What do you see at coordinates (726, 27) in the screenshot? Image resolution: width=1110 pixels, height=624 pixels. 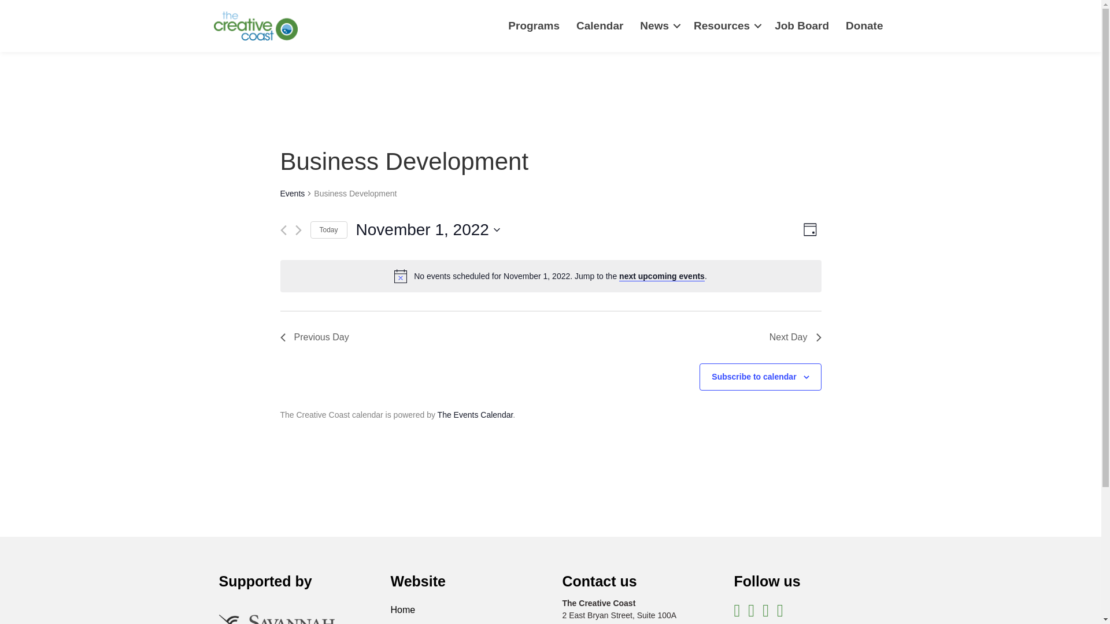 I see `Resources` at bounding box center [726, 27].